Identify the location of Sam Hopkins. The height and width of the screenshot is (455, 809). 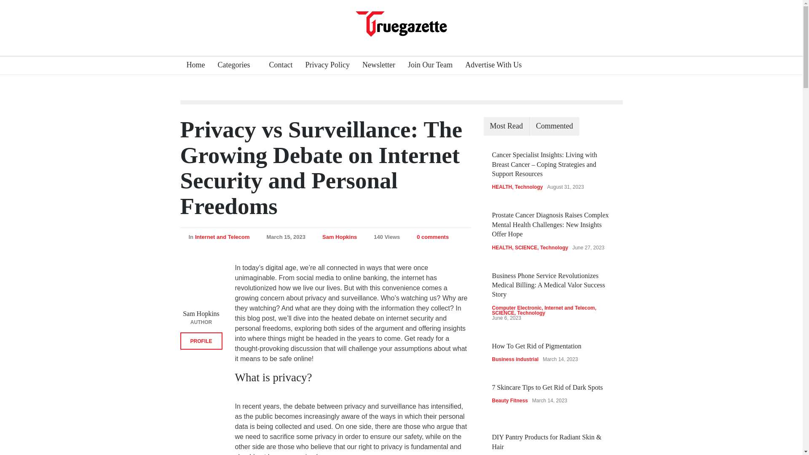
(339, 237).